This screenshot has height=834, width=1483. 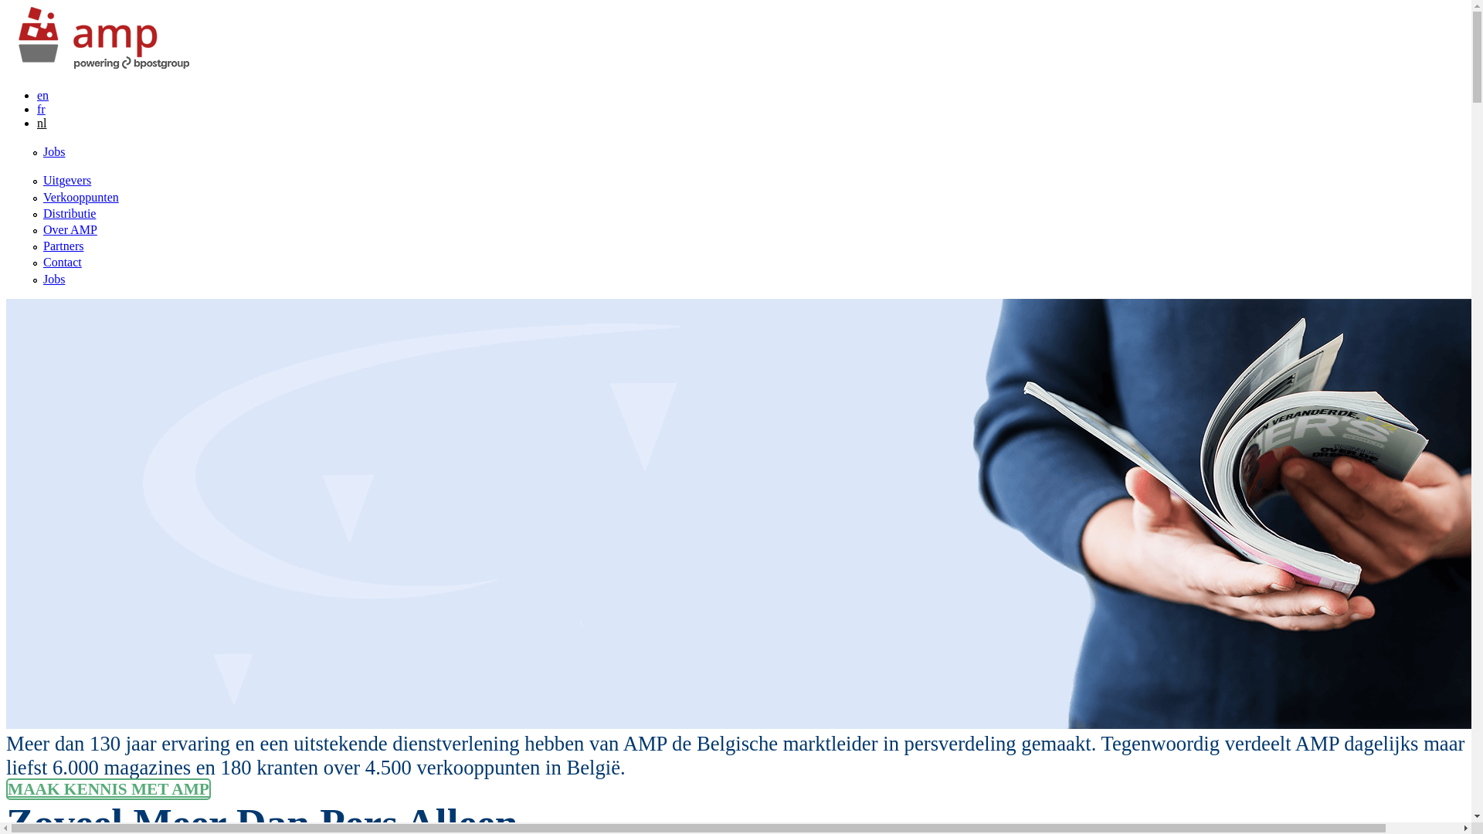 What do you see at coordinates (81, 198) in the screenshot?
I see `Verkooppunten` at bounding box center [81, 198].